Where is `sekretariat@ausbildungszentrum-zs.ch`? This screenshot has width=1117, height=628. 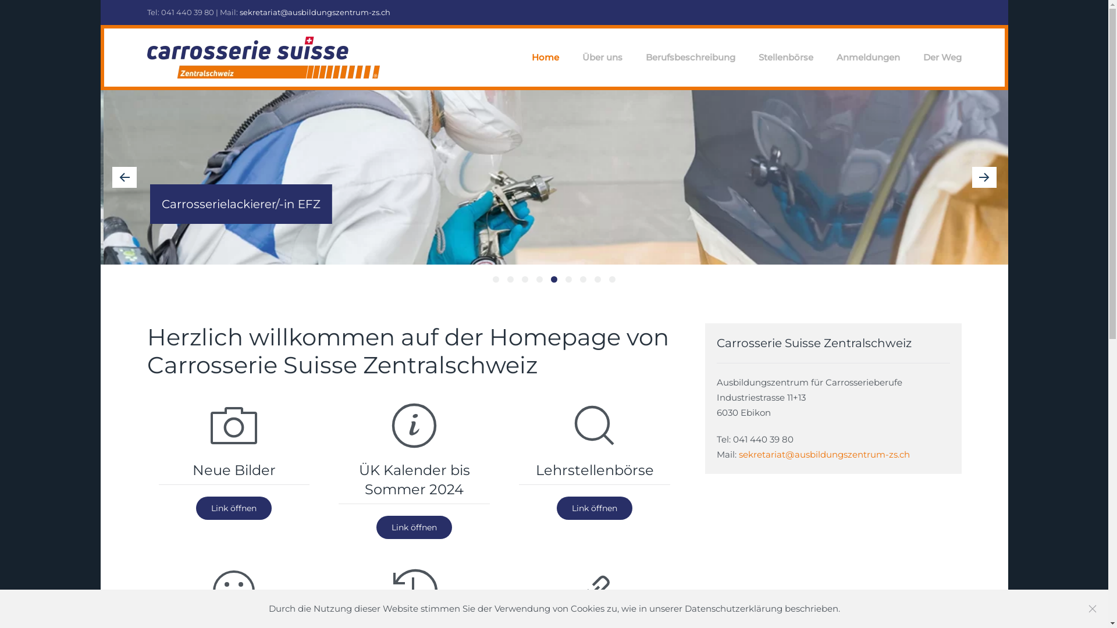 sekretariat@ausbildungszentrum-zs.ch is located at coordinates (315, 12).